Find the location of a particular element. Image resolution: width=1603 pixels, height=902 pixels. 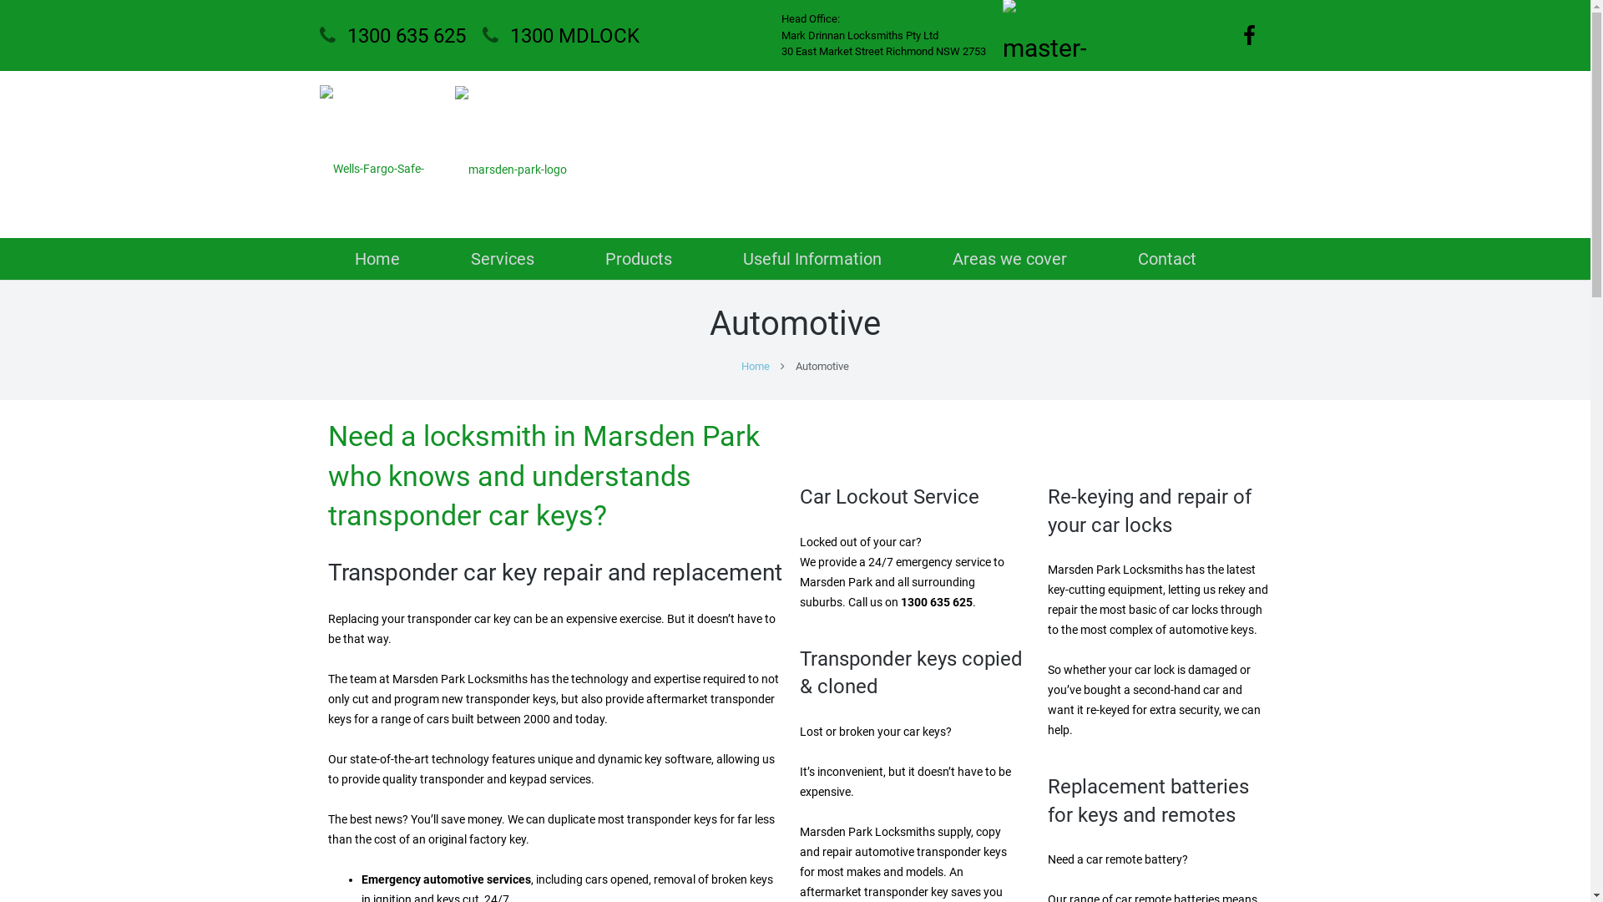

Areas we cover is located at coordinates (1009, 259).